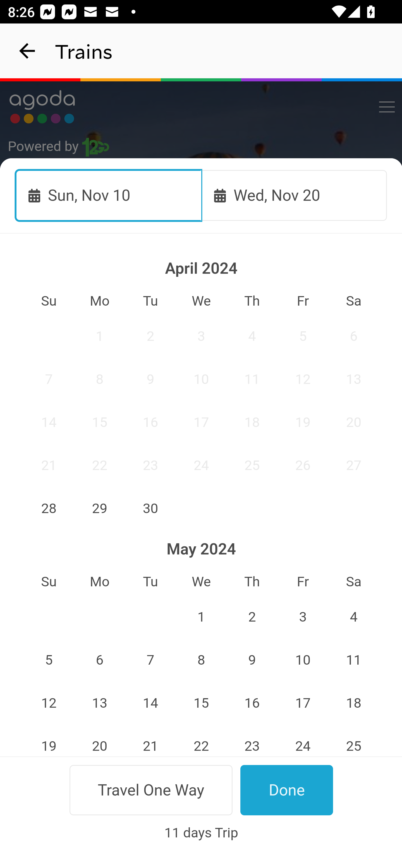  What do you see at coordinates (49, 660) in the screenshot?
I see `5` at bounding box center [49, 660].